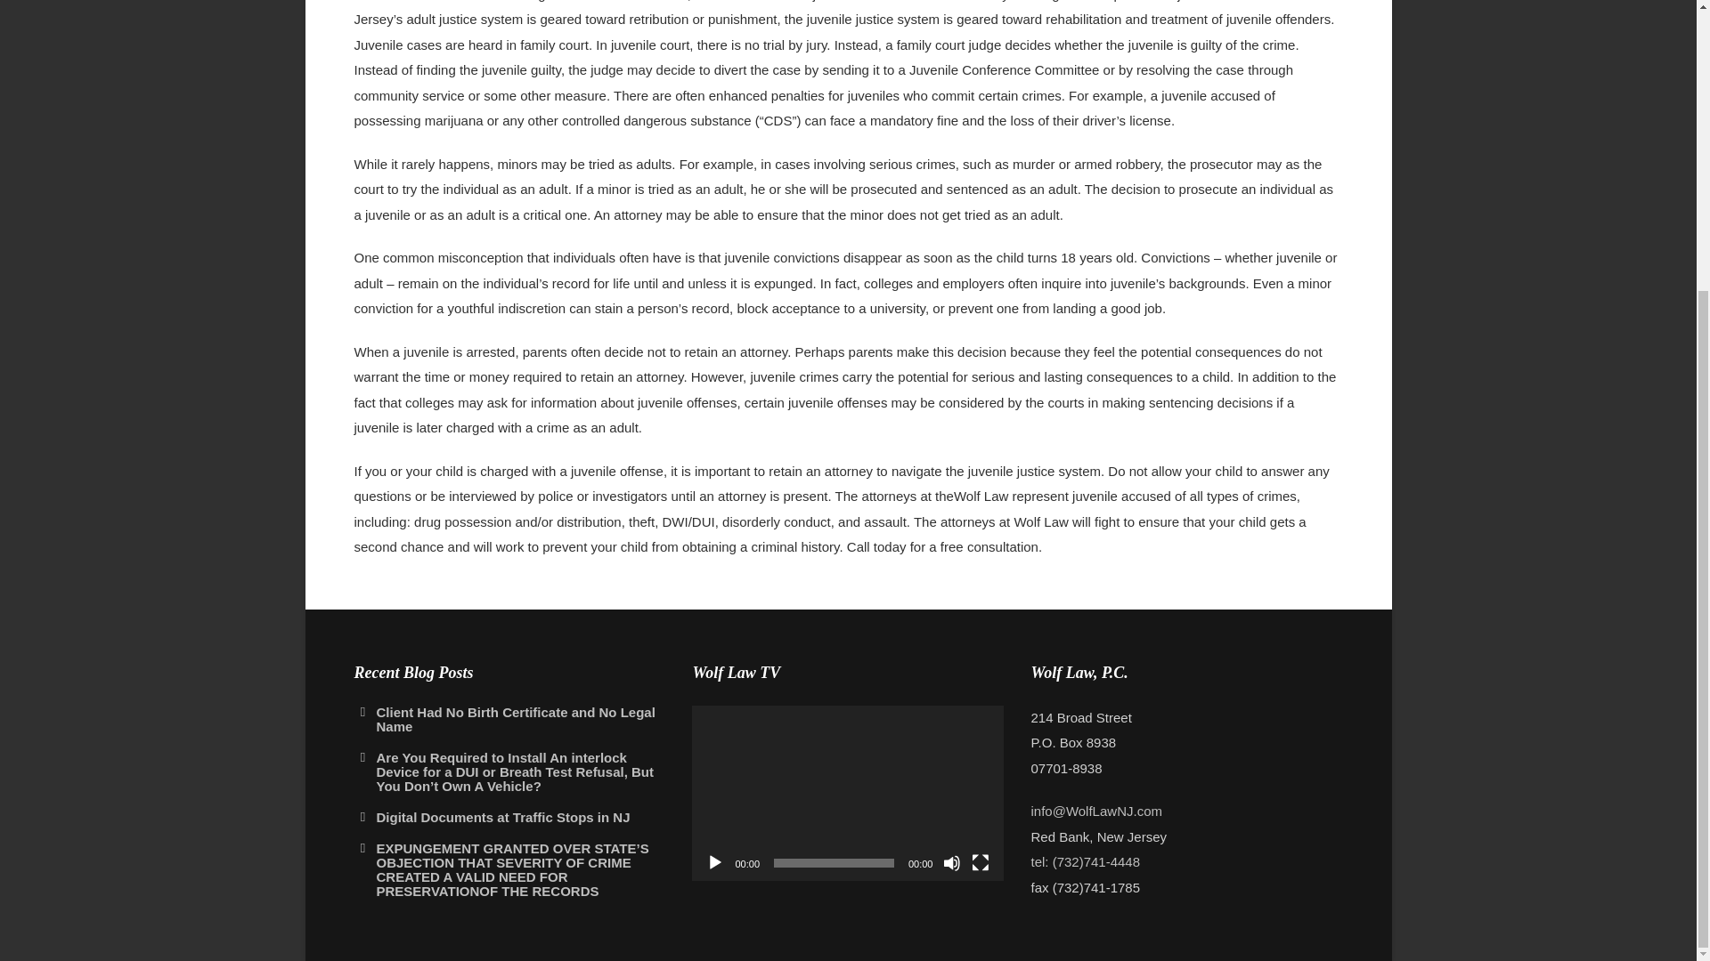  I want to click on Mute, so click(952, 863).